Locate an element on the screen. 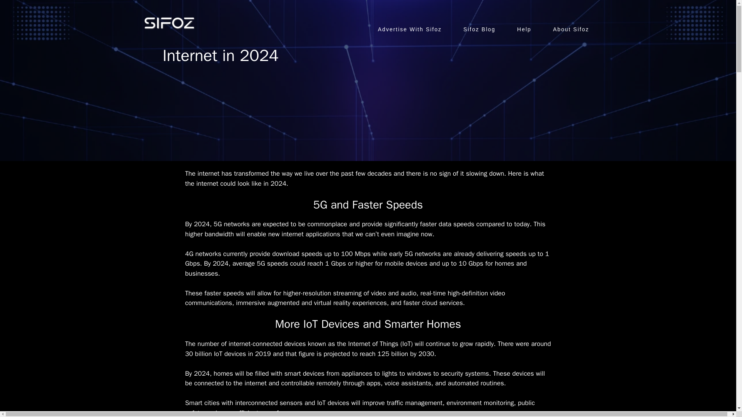 The width and height of the screenshot is (742, 417). Advertise With Sifoz is located at coordinates (410, 29).